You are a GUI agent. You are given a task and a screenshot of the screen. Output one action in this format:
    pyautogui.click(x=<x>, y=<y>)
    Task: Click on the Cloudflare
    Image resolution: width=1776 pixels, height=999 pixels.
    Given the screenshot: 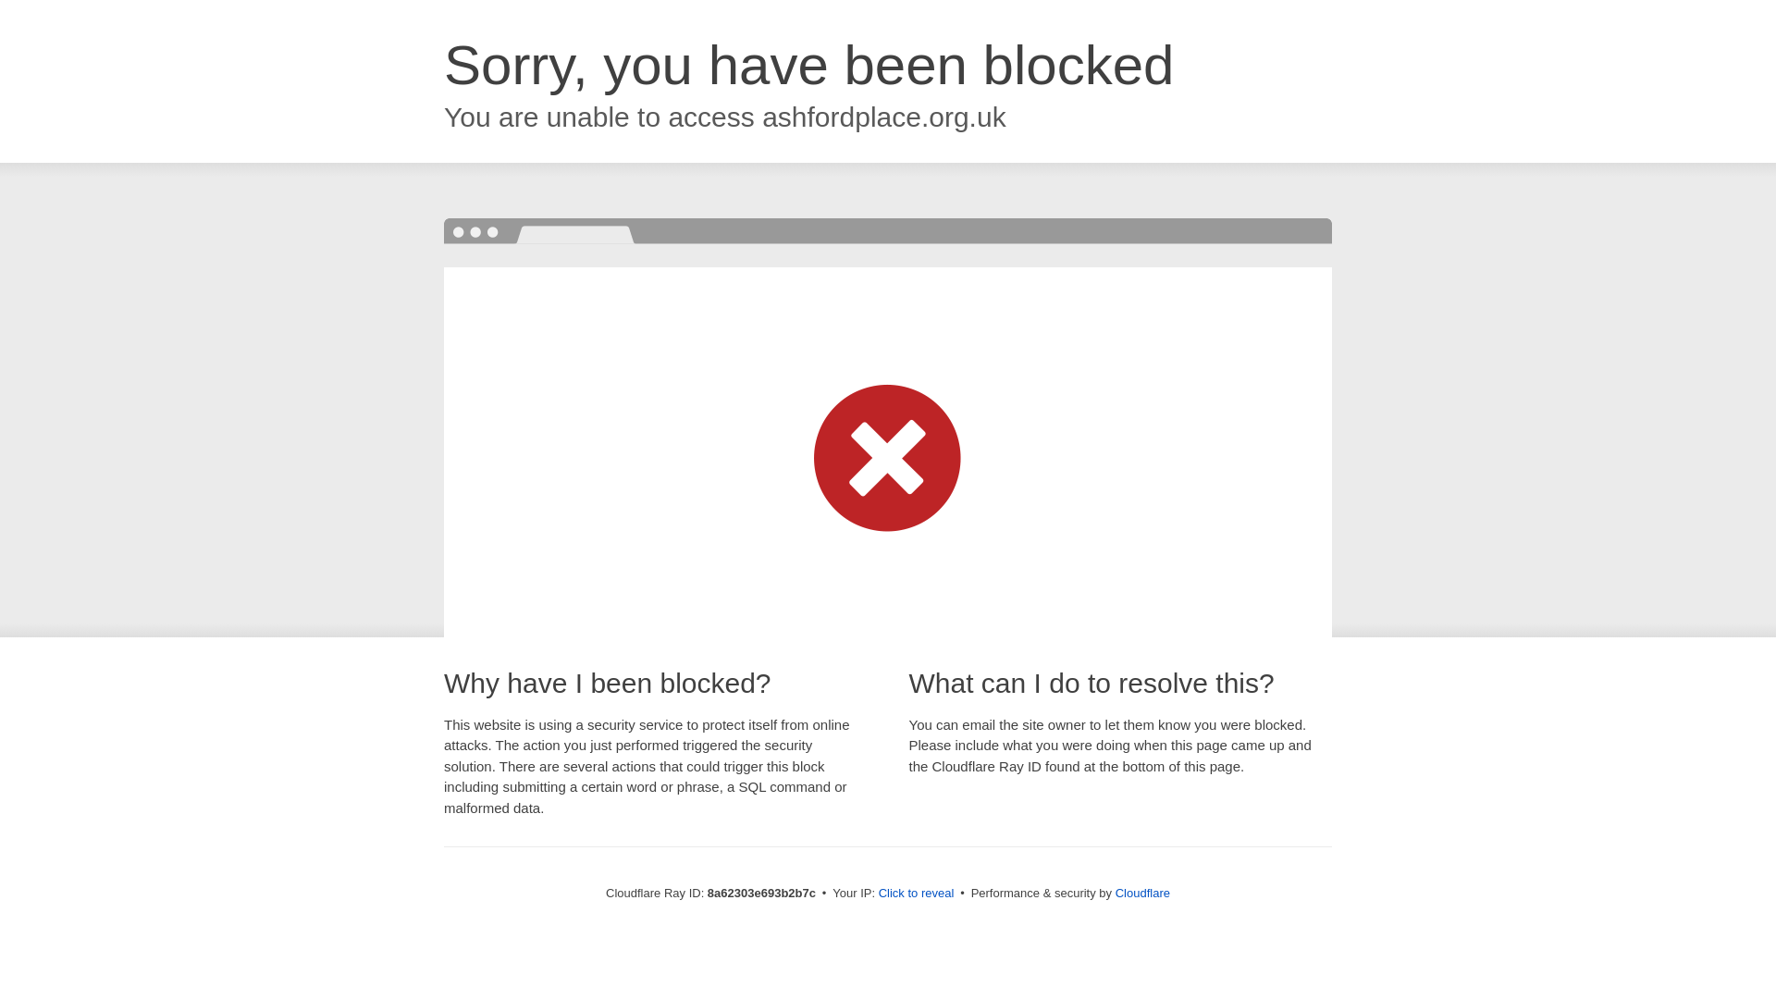 What is the action you would take?
    pyautogui.click(x=1142, y=893)
    